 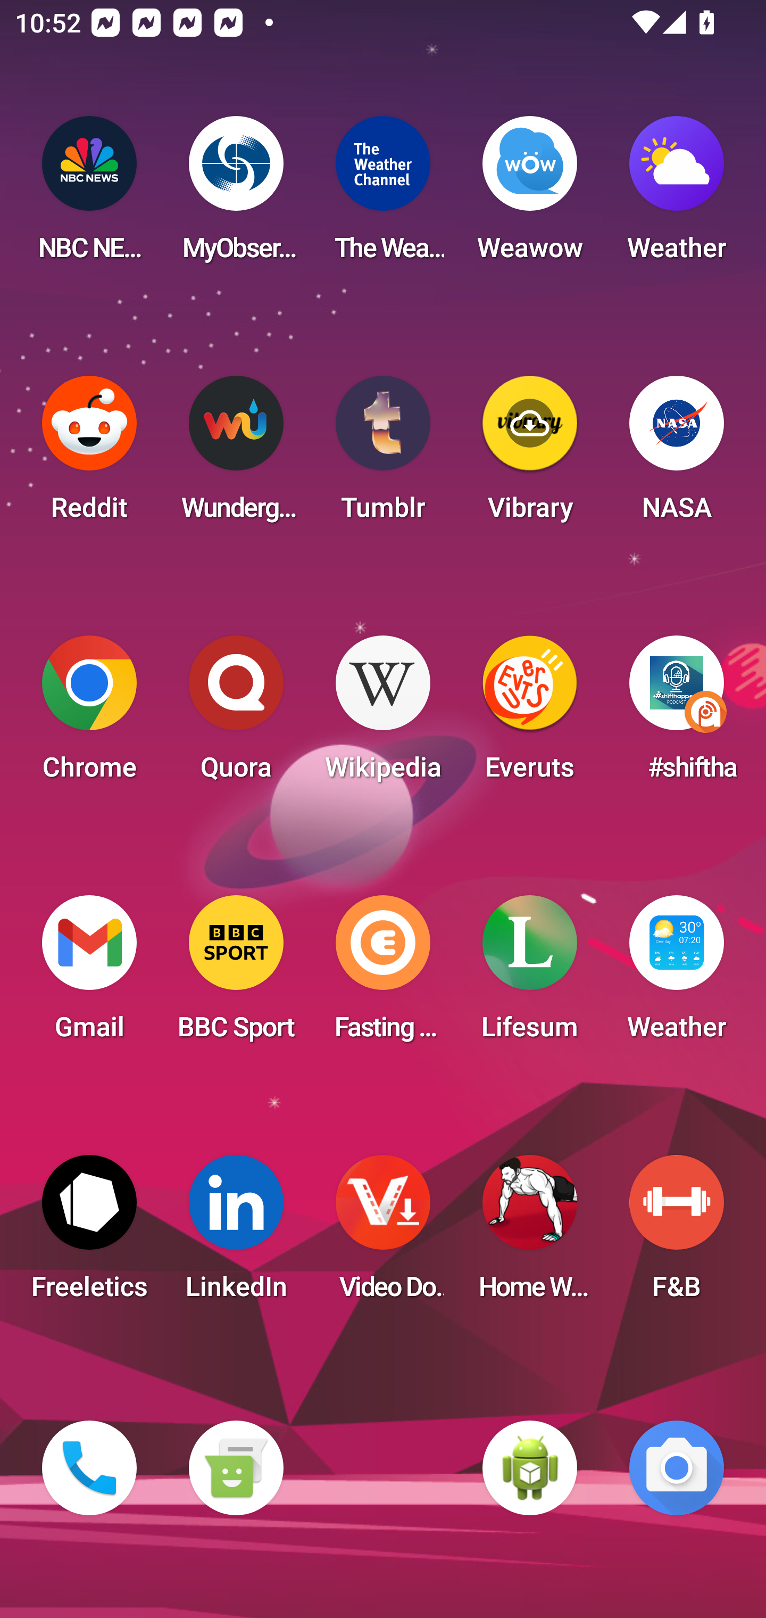 I want to click on WebView Browser Tester, so click(x=530, y=1468).